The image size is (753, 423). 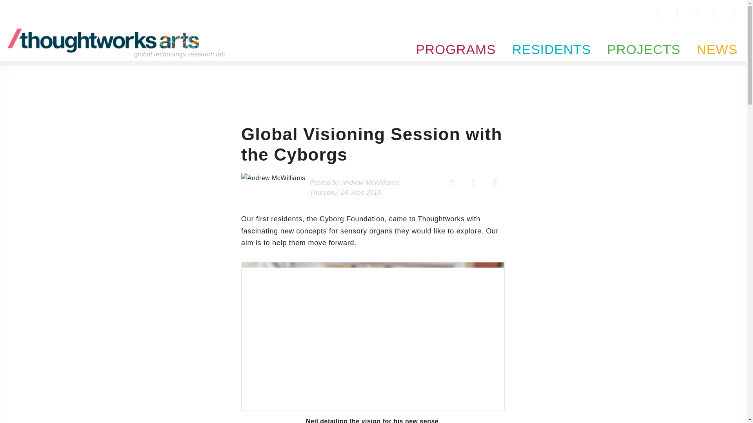 What do you see at coordinates (427, 219) in the screenshot?
I see `came to Thoughtworks` at bounding box center [427, 219].